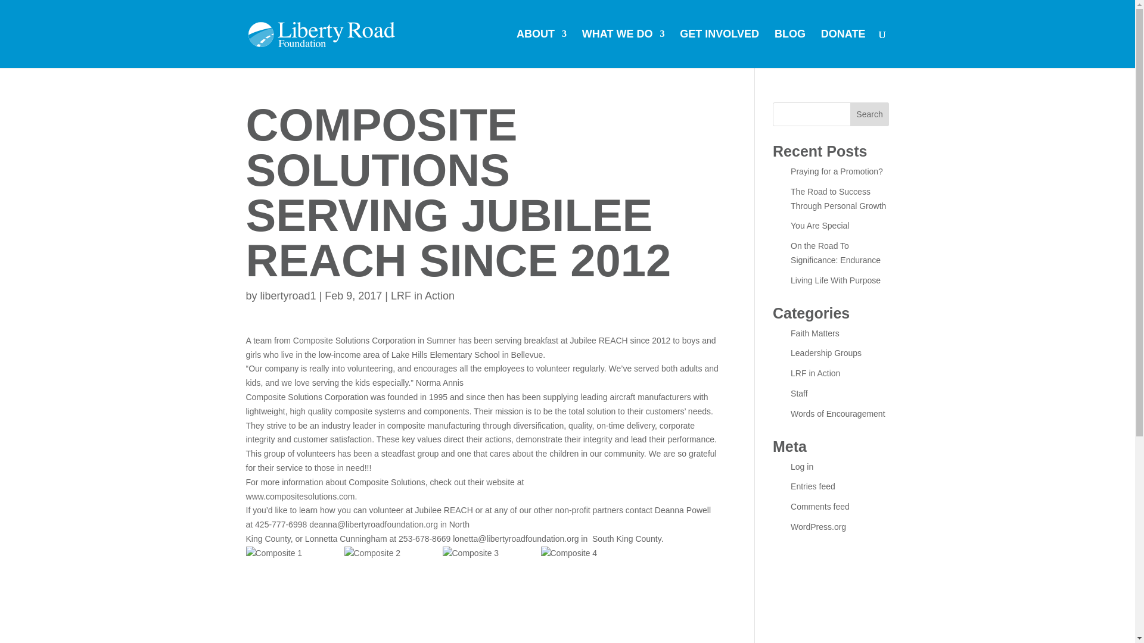  What do you see at coordinates (870, 114) in the screenshot?
I see `Search` at bounding box center [870, 114].